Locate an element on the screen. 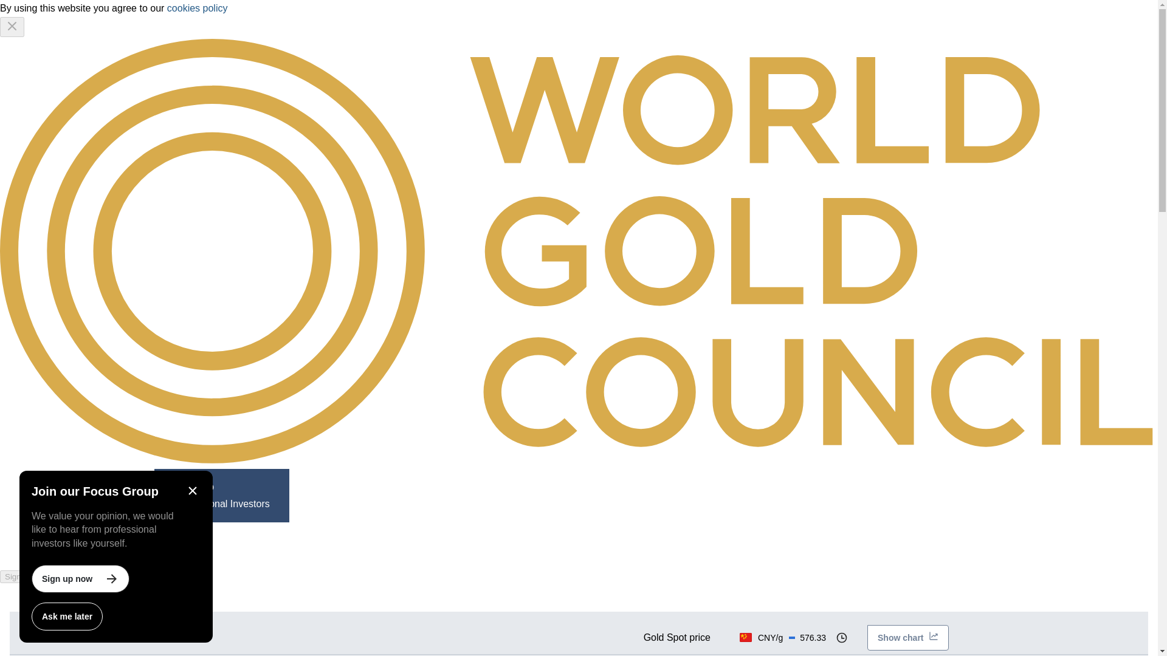  Gold Spot price is located at coordinates (677, 638).